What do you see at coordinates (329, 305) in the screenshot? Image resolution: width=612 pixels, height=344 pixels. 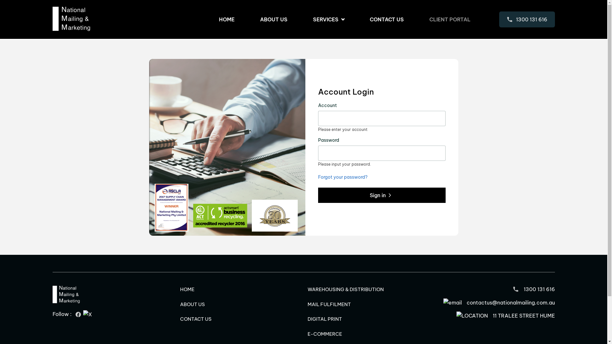 I see `MAIL FULFILMENT` at bounding box center [329, 305].